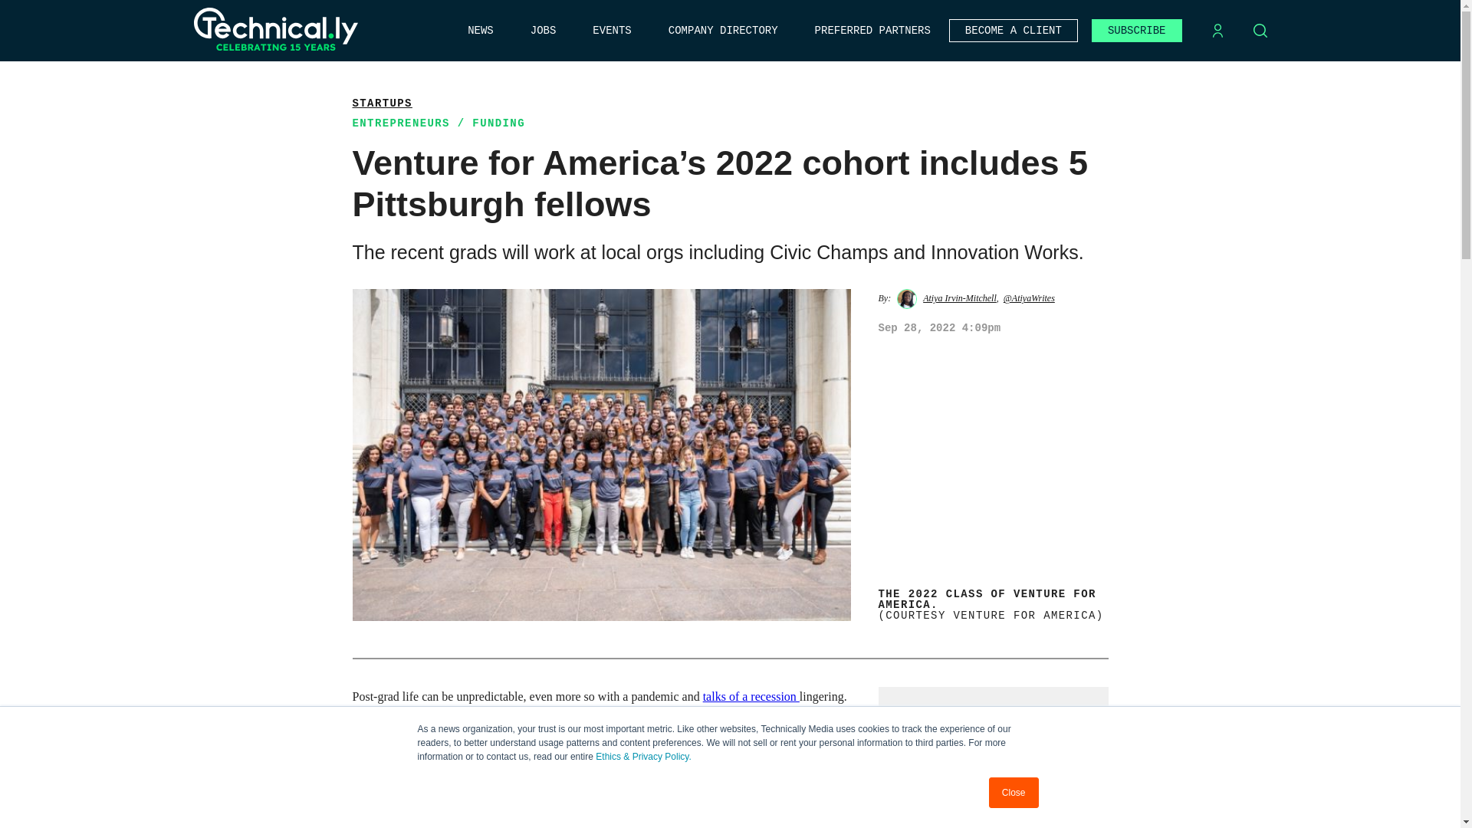 This screenshot has height=828, width=1472. What do you see at coordinates (1014, 793) in the screenshot?
I see `Close` at bounding box center [1014, 793].